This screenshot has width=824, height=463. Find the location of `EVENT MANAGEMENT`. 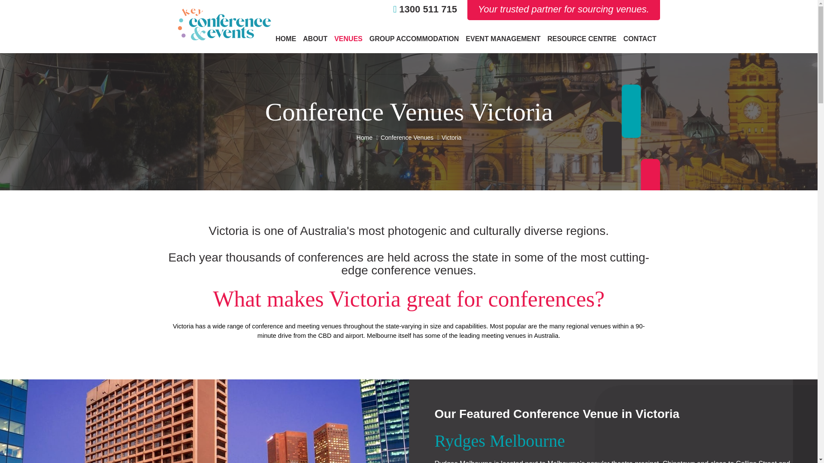

EVENT MANAGEMENT is located at coordinates (503, 39).